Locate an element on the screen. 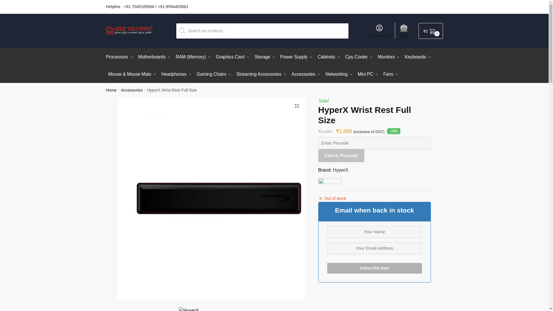  Motherboards is located at coordinates (154, 57).